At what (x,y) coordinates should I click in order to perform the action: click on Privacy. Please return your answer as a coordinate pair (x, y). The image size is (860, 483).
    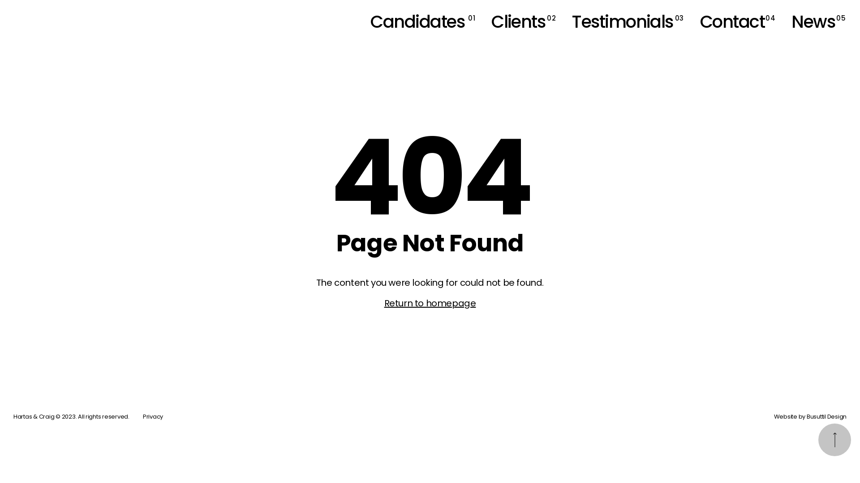
    Looking at the image, I should click on (153, 417).